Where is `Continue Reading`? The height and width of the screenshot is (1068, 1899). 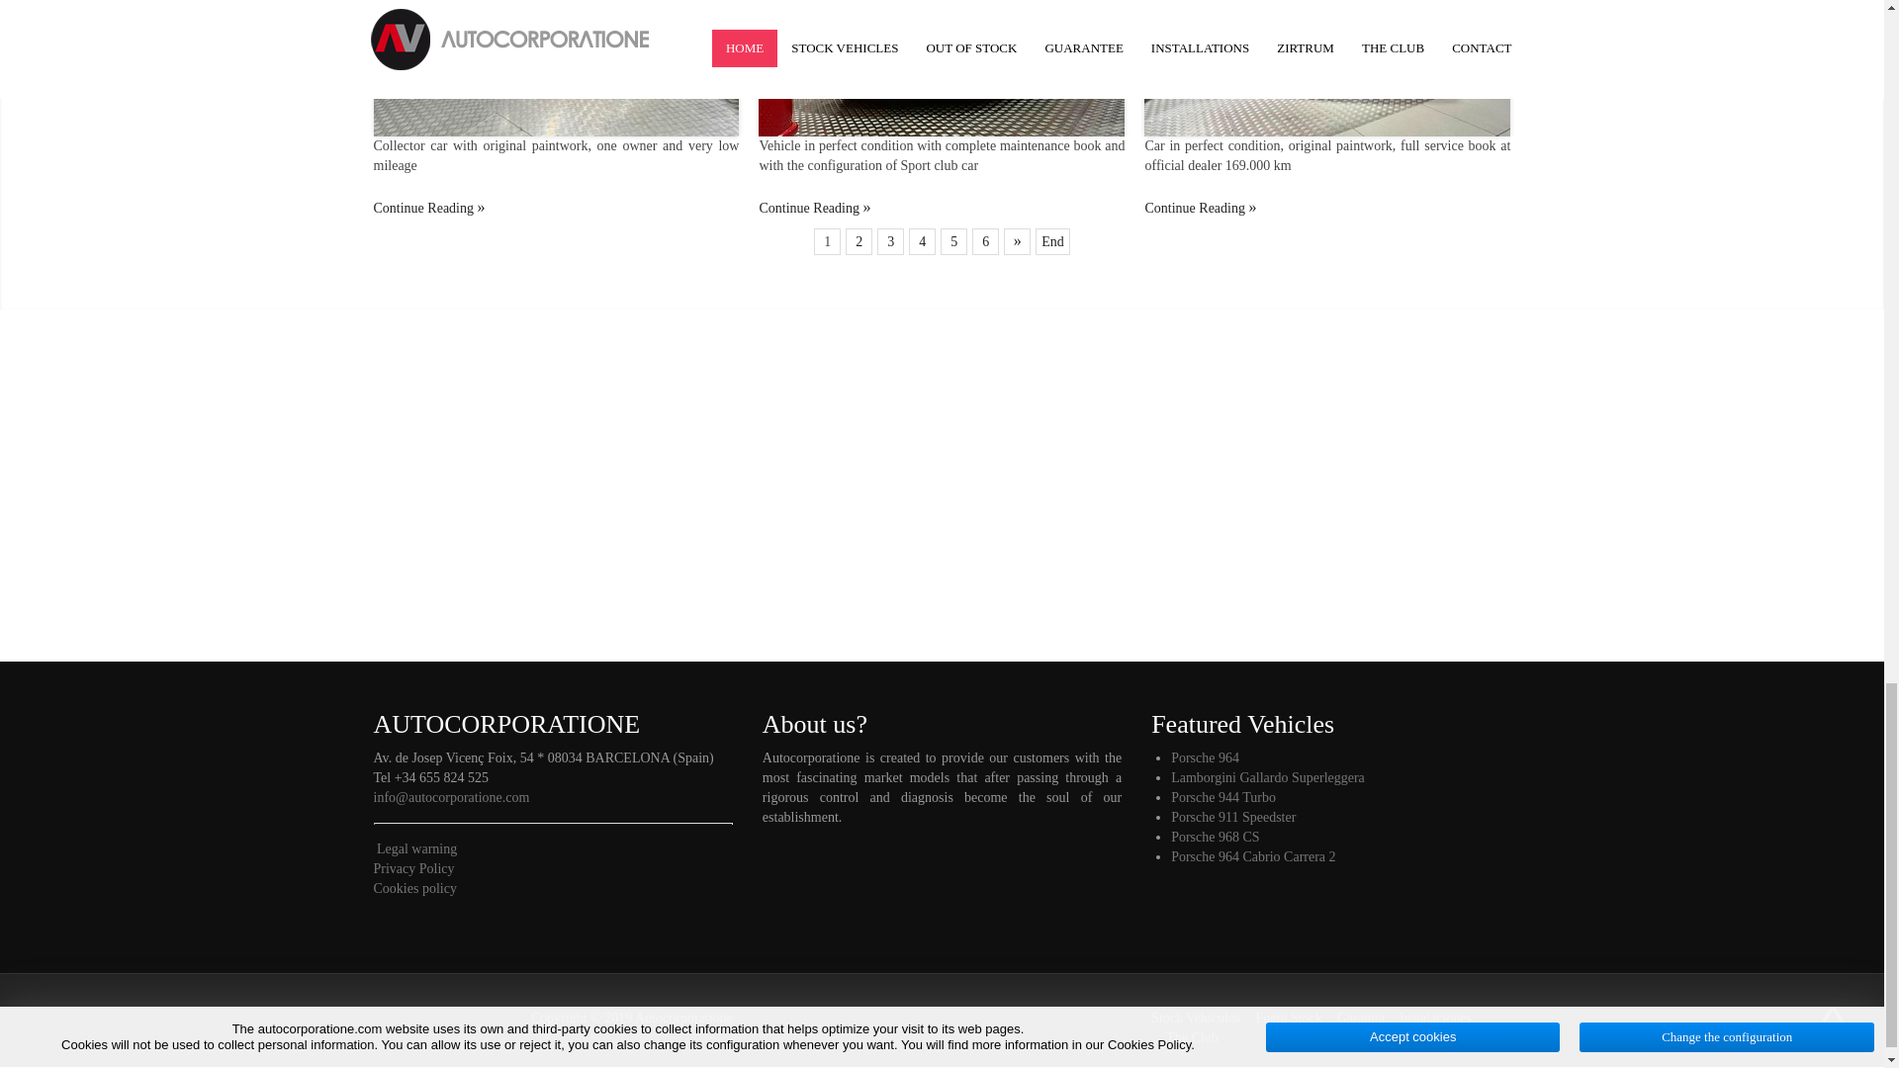 Continue Reading is located at coordinates (429, 208).